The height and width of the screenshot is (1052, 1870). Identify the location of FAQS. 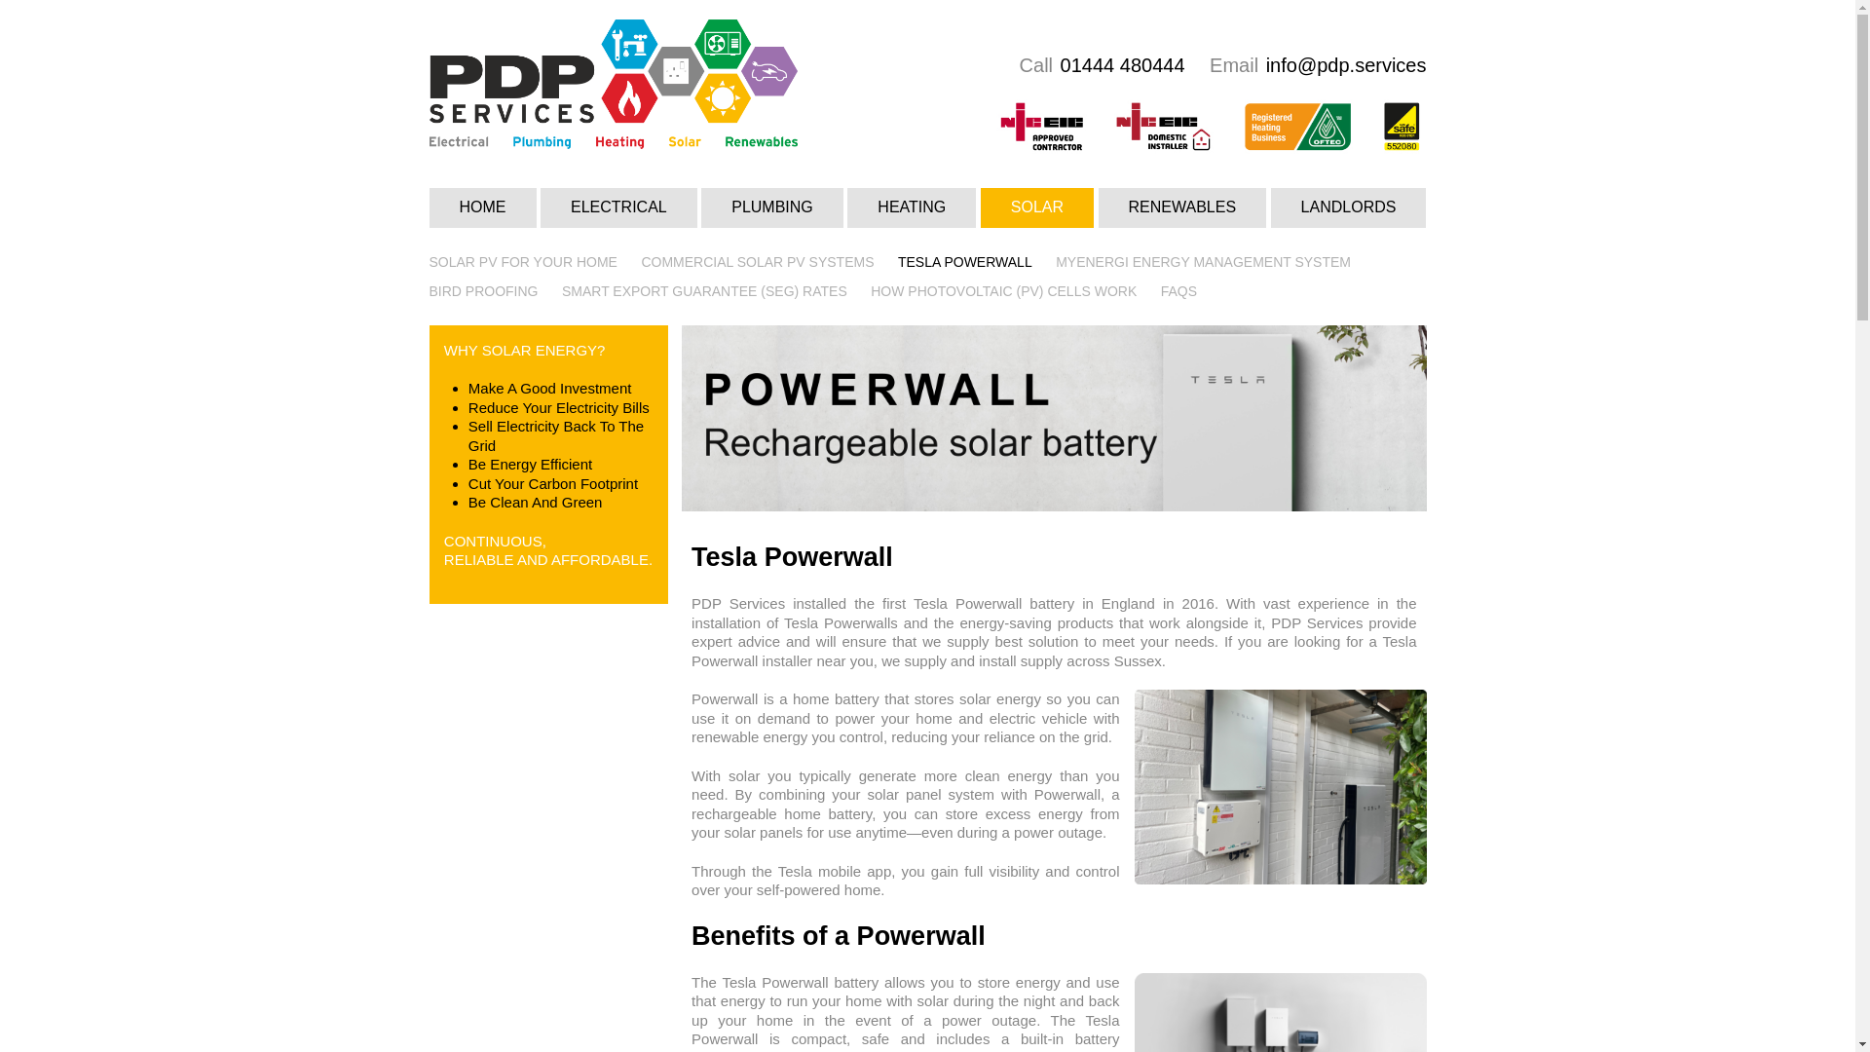
(1178, 290).